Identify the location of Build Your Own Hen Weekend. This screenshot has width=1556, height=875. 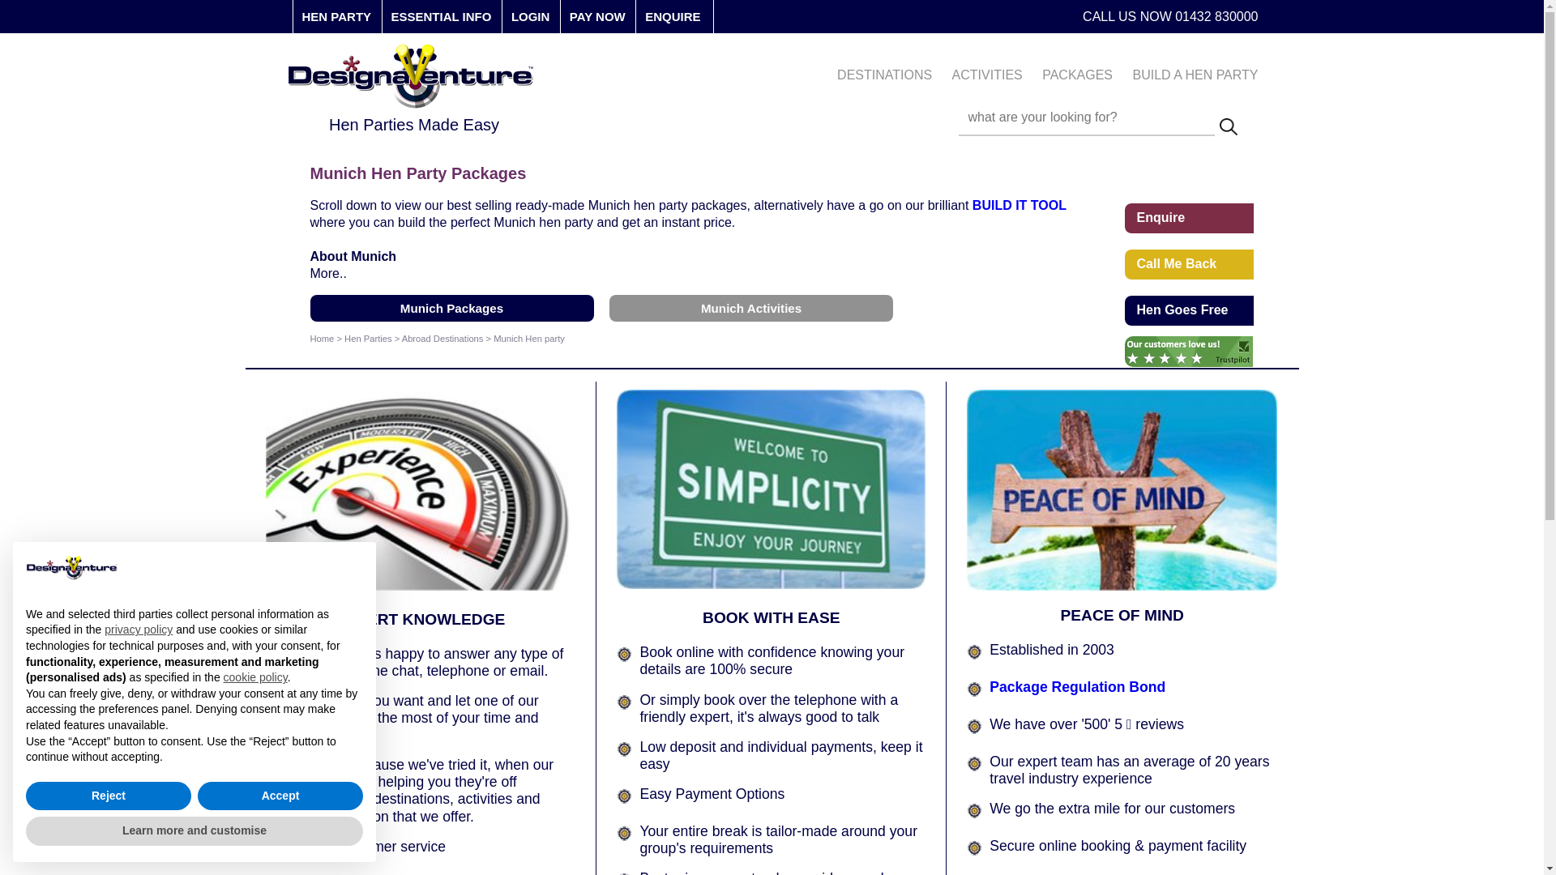
(1020, 206).